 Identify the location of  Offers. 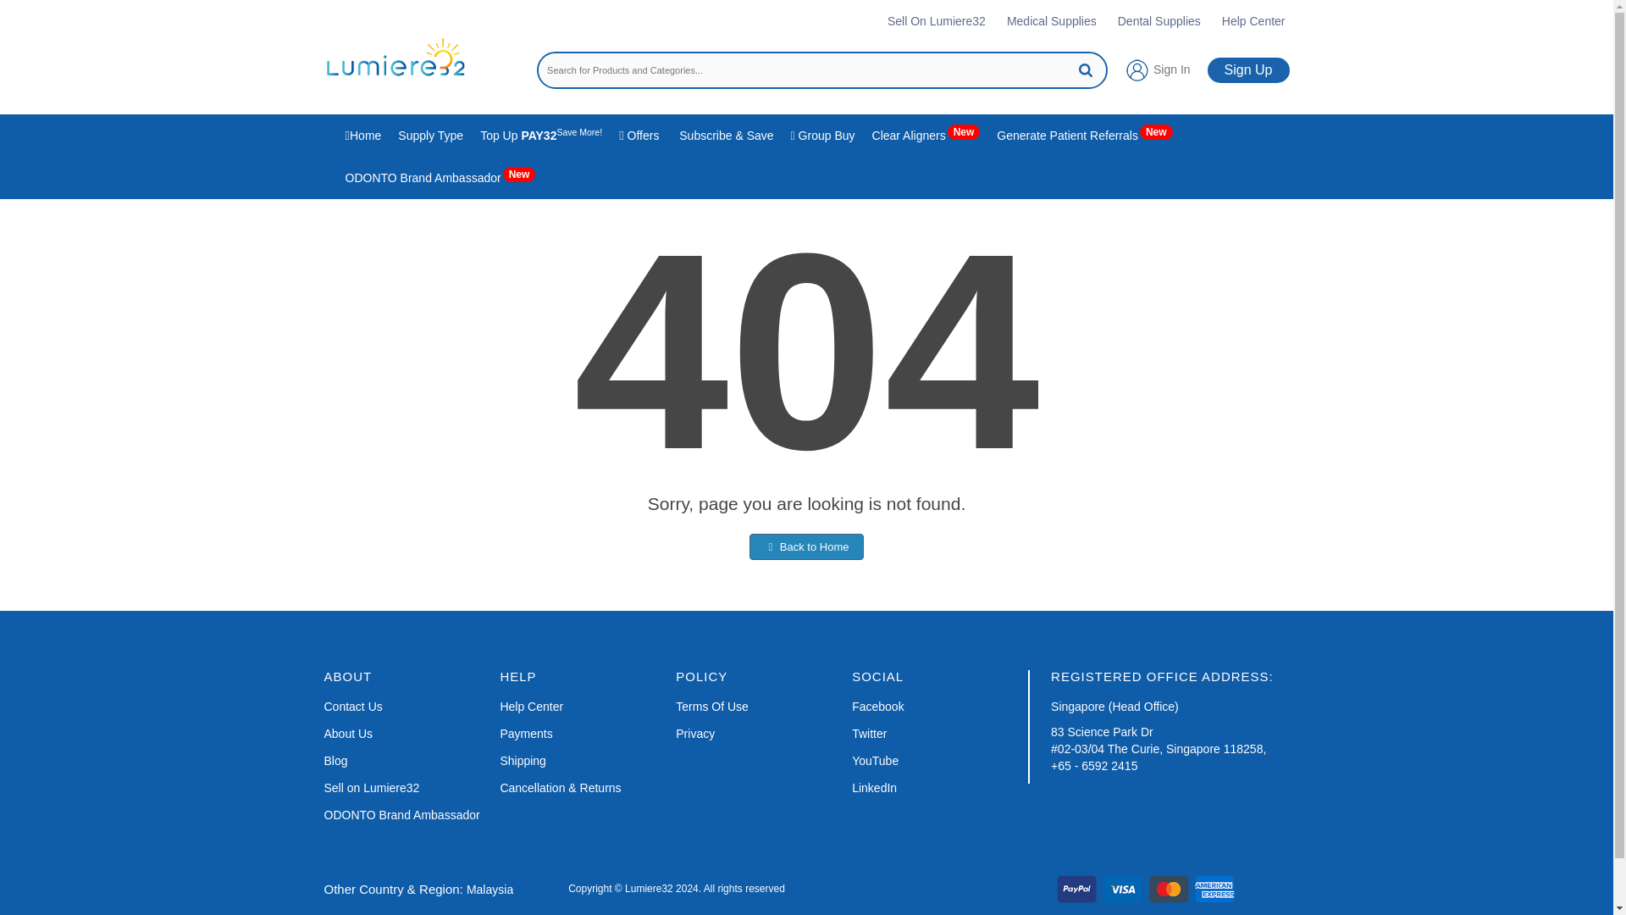
(639, 136).